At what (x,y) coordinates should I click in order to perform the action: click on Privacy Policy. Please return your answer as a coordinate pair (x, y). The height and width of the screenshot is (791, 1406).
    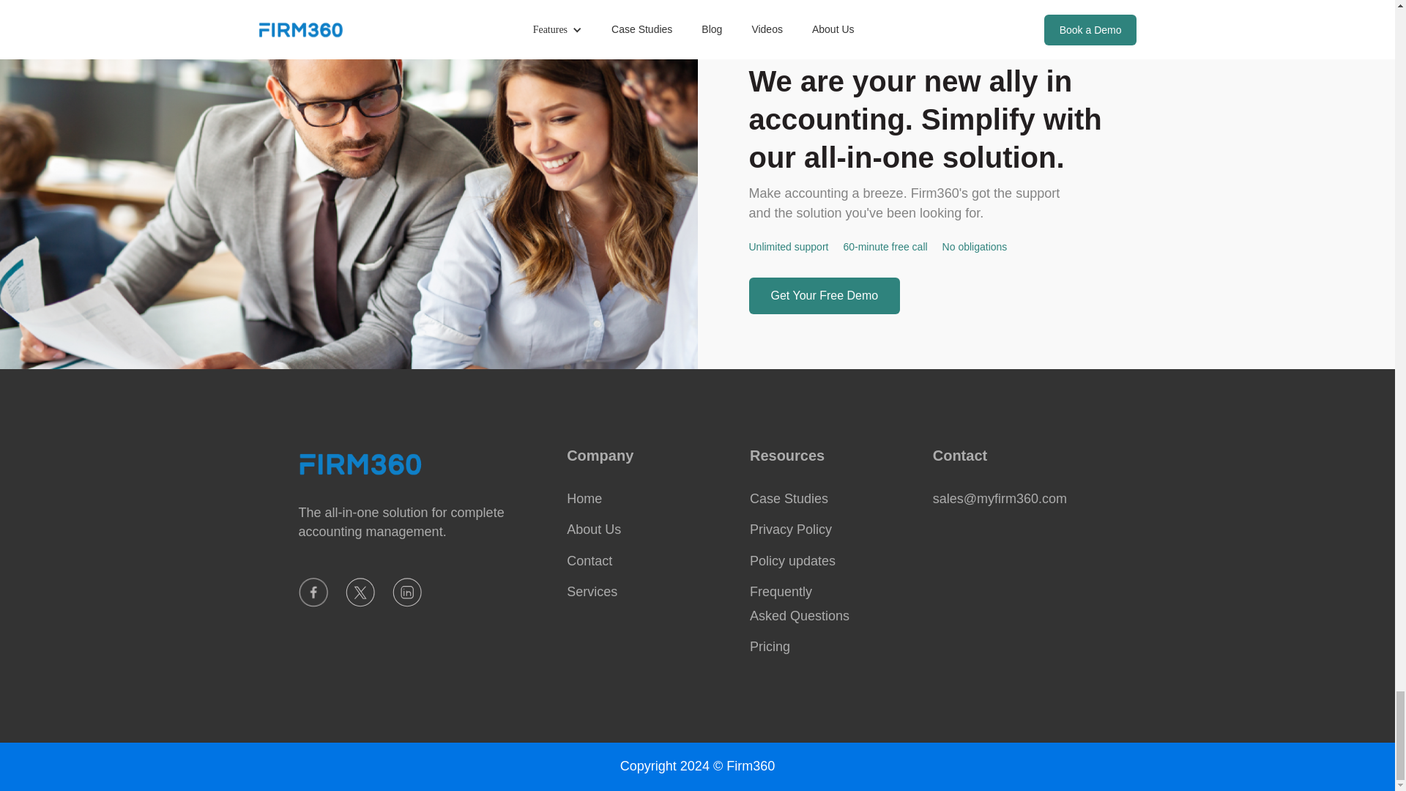
    Looking at the image, I should click on (832, 529).